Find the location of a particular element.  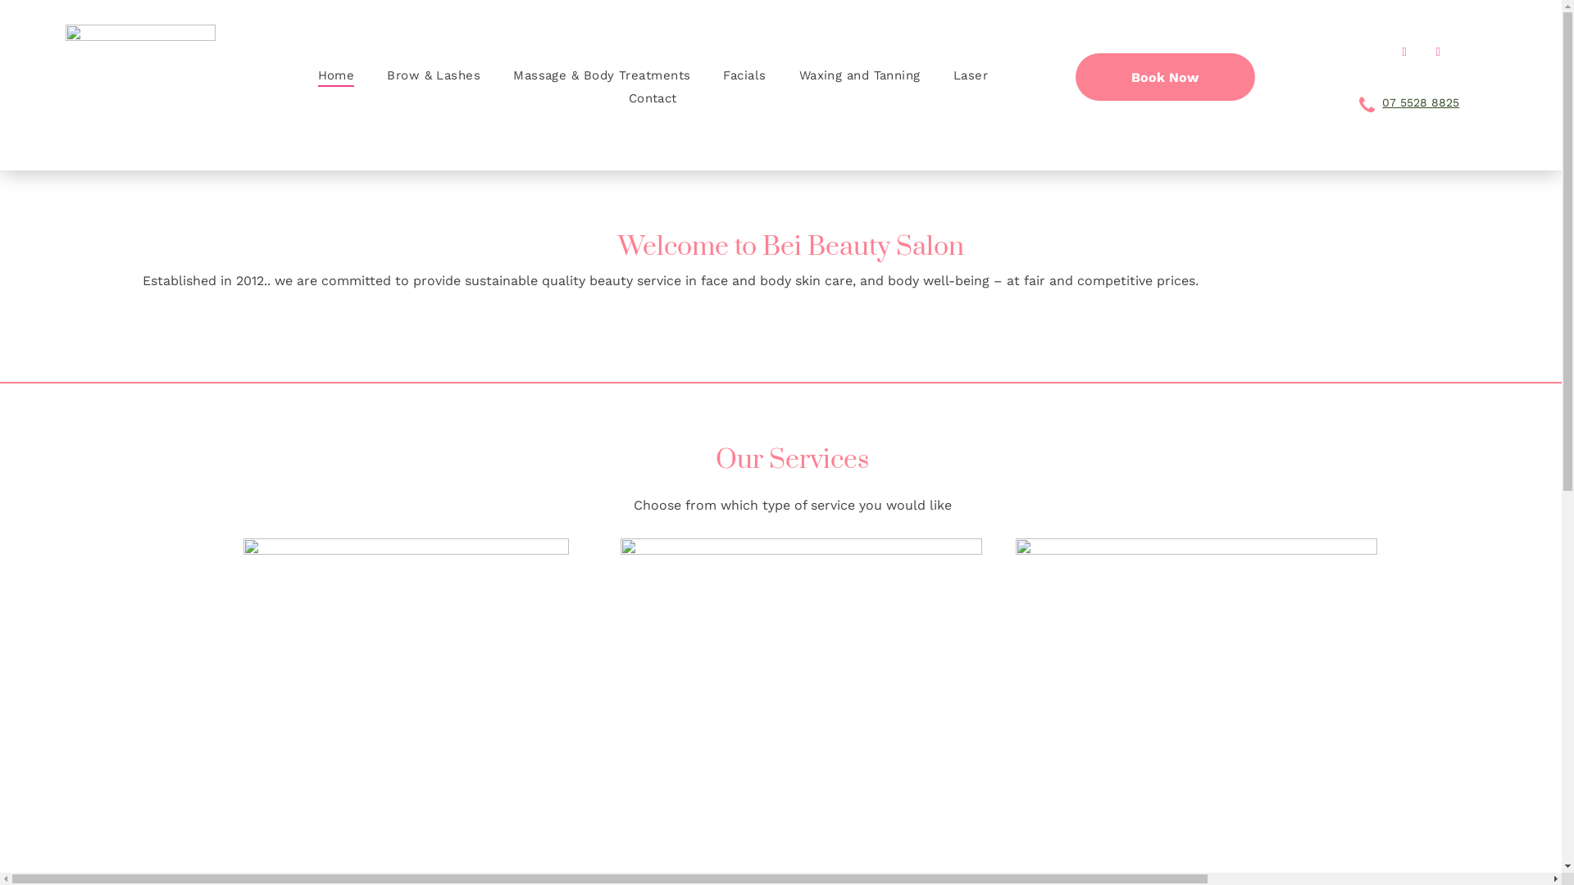

Home is located at coordinates (336, 75).